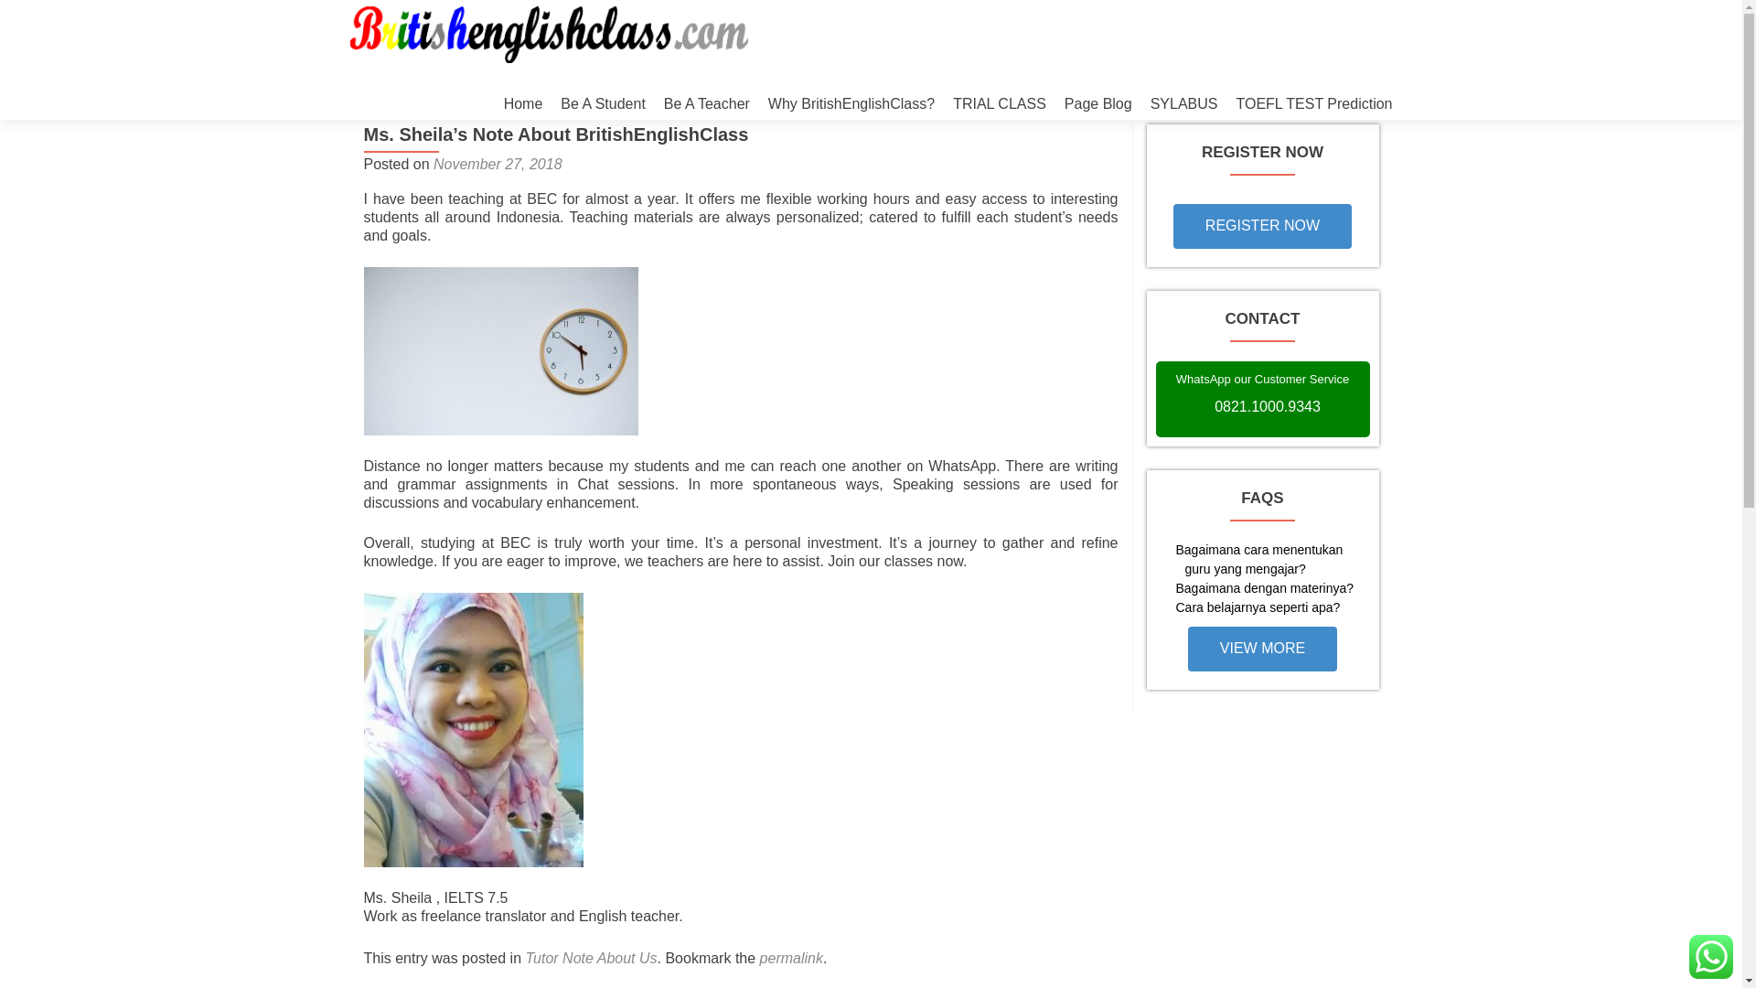 The image size is (1756, 988). Describe the element at coordinates (706, 103) in the screenshot. I see `Be A Teacher` at that location.